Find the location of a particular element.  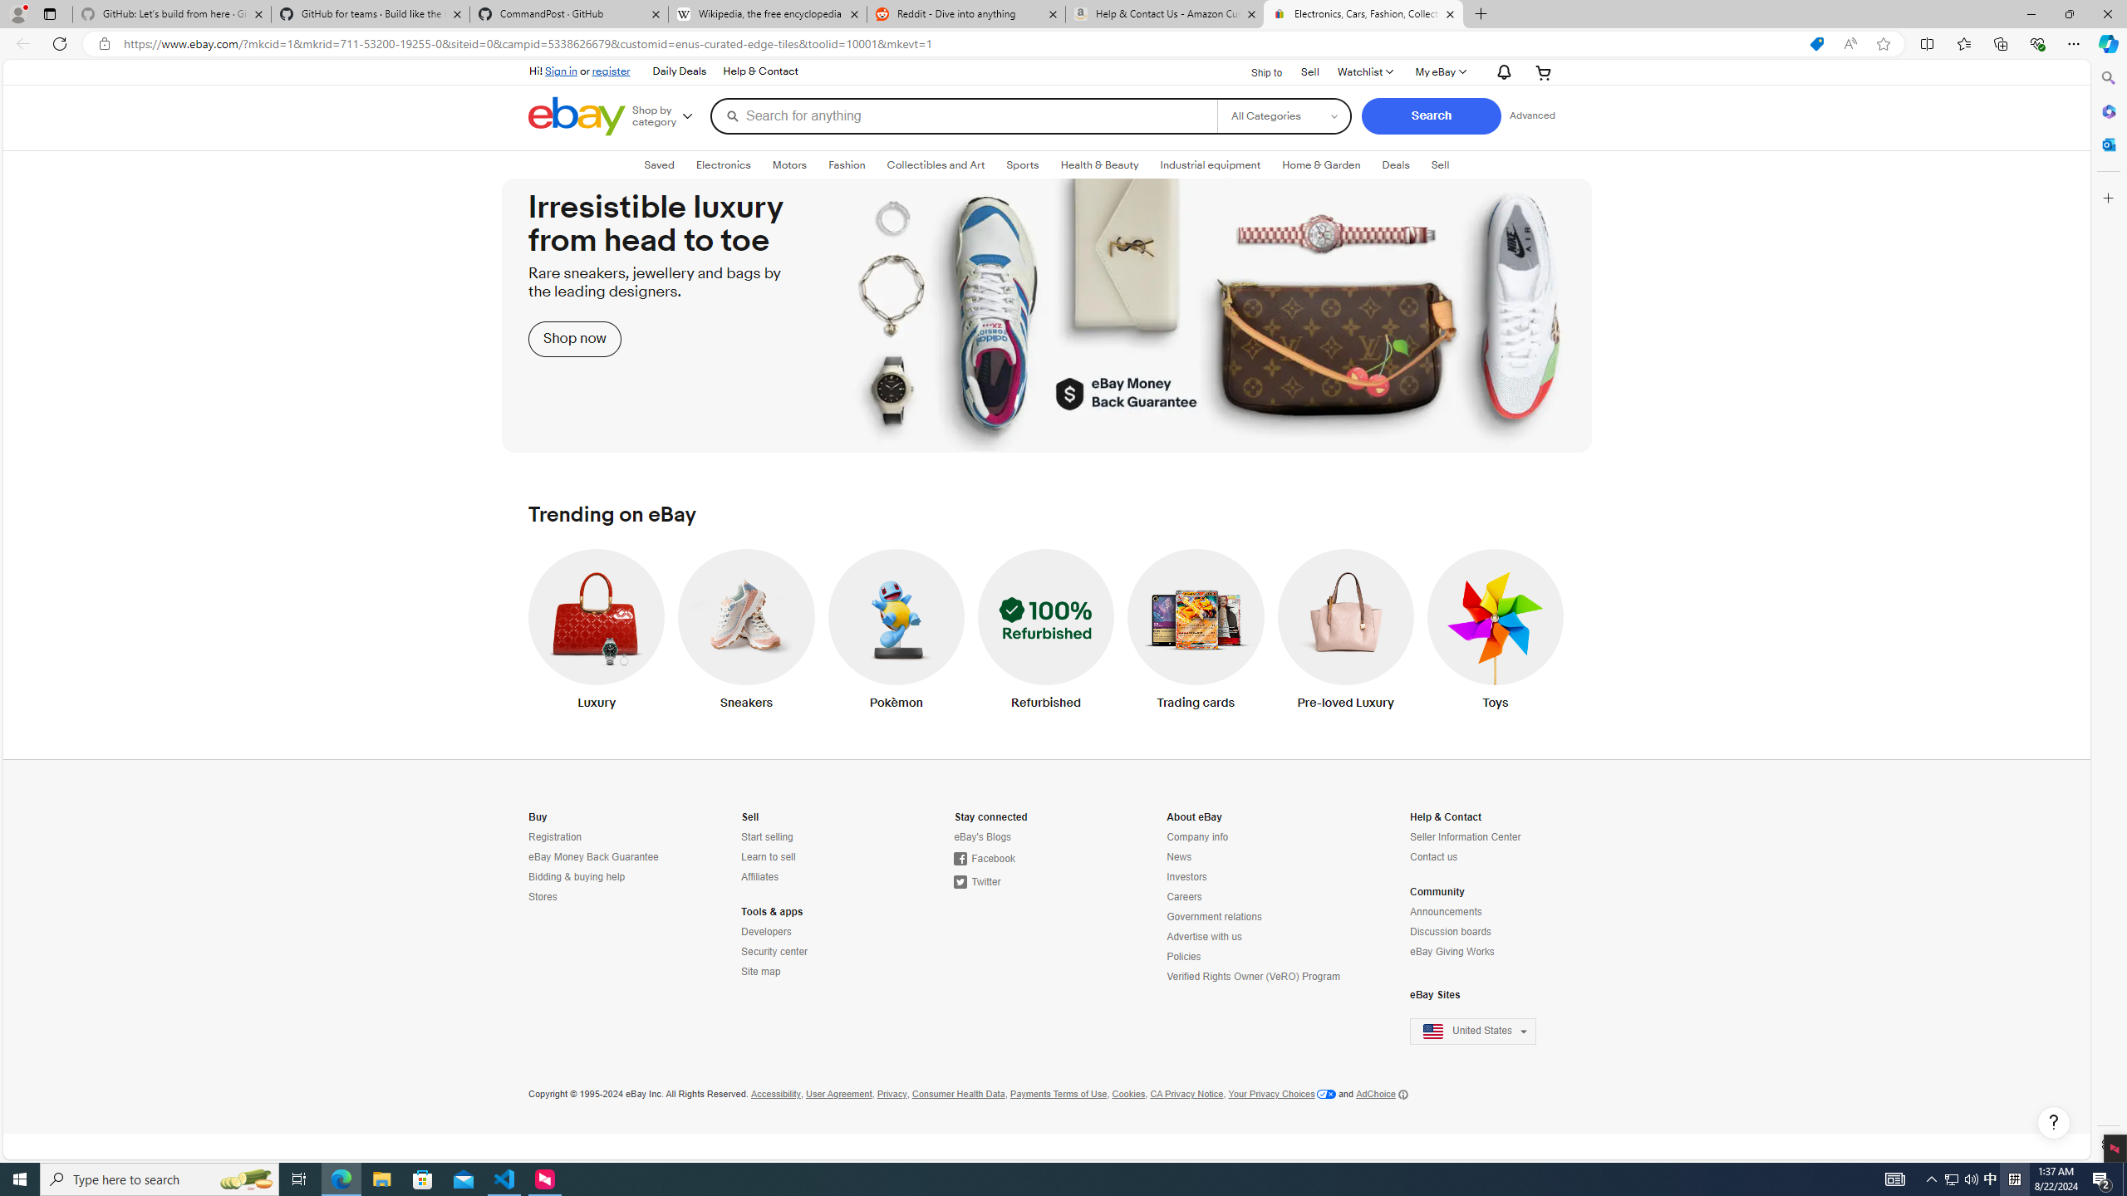

Buy is located at coordinates (537, 817).